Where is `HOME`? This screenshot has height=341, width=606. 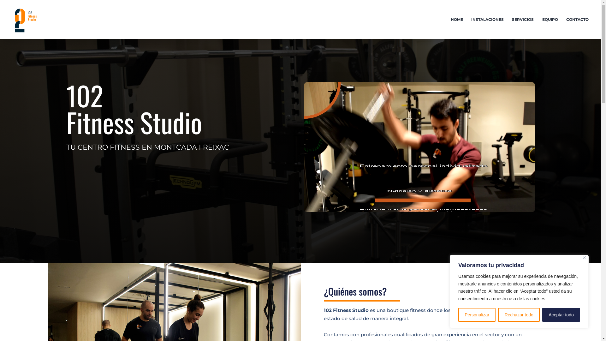 HOME is located at coordinates (456, 20).